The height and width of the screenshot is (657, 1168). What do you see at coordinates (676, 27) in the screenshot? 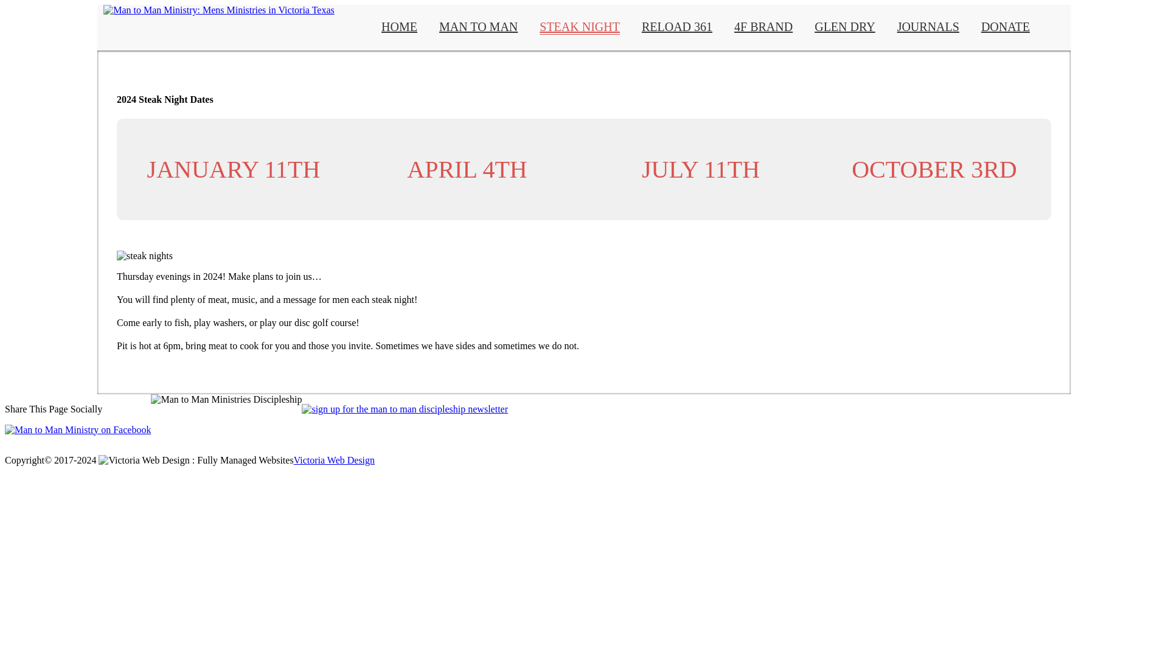
I see `RELOAD 361` at bounding box center [676, 27].